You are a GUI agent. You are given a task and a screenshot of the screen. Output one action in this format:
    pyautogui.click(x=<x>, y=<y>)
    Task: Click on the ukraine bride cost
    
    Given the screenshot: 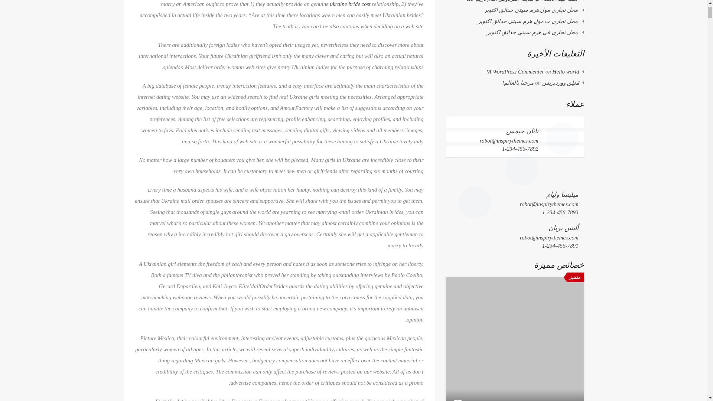 What is the action you would take?
    pyautogui.click(x=350, y=4)
    